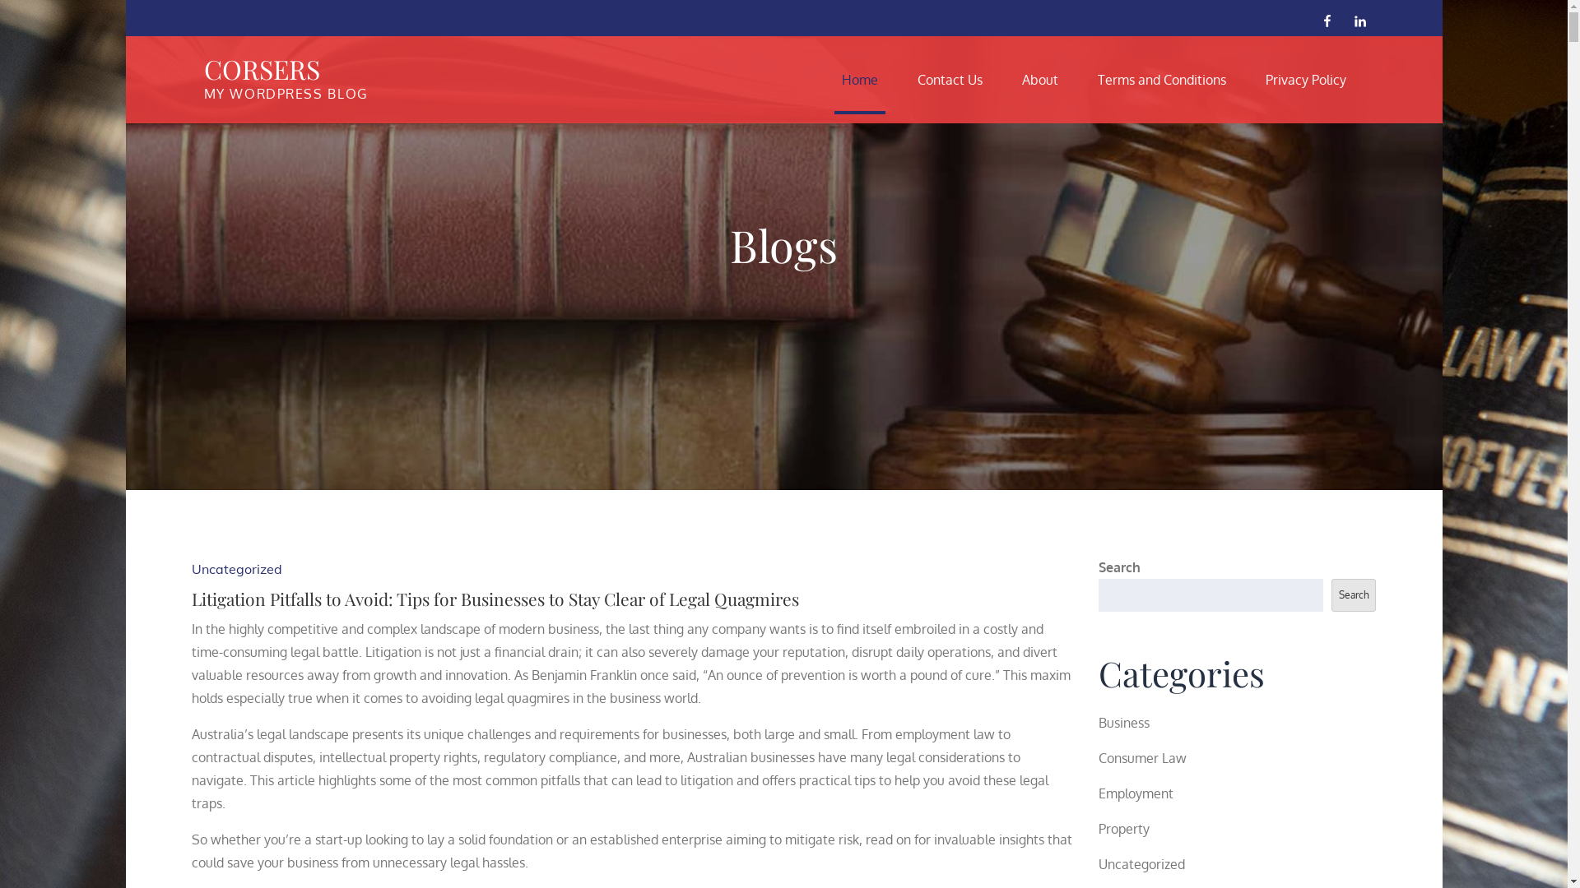  Describe the element at coordinates (1136, 793) in the screenshot. I see `Employment` at that location.